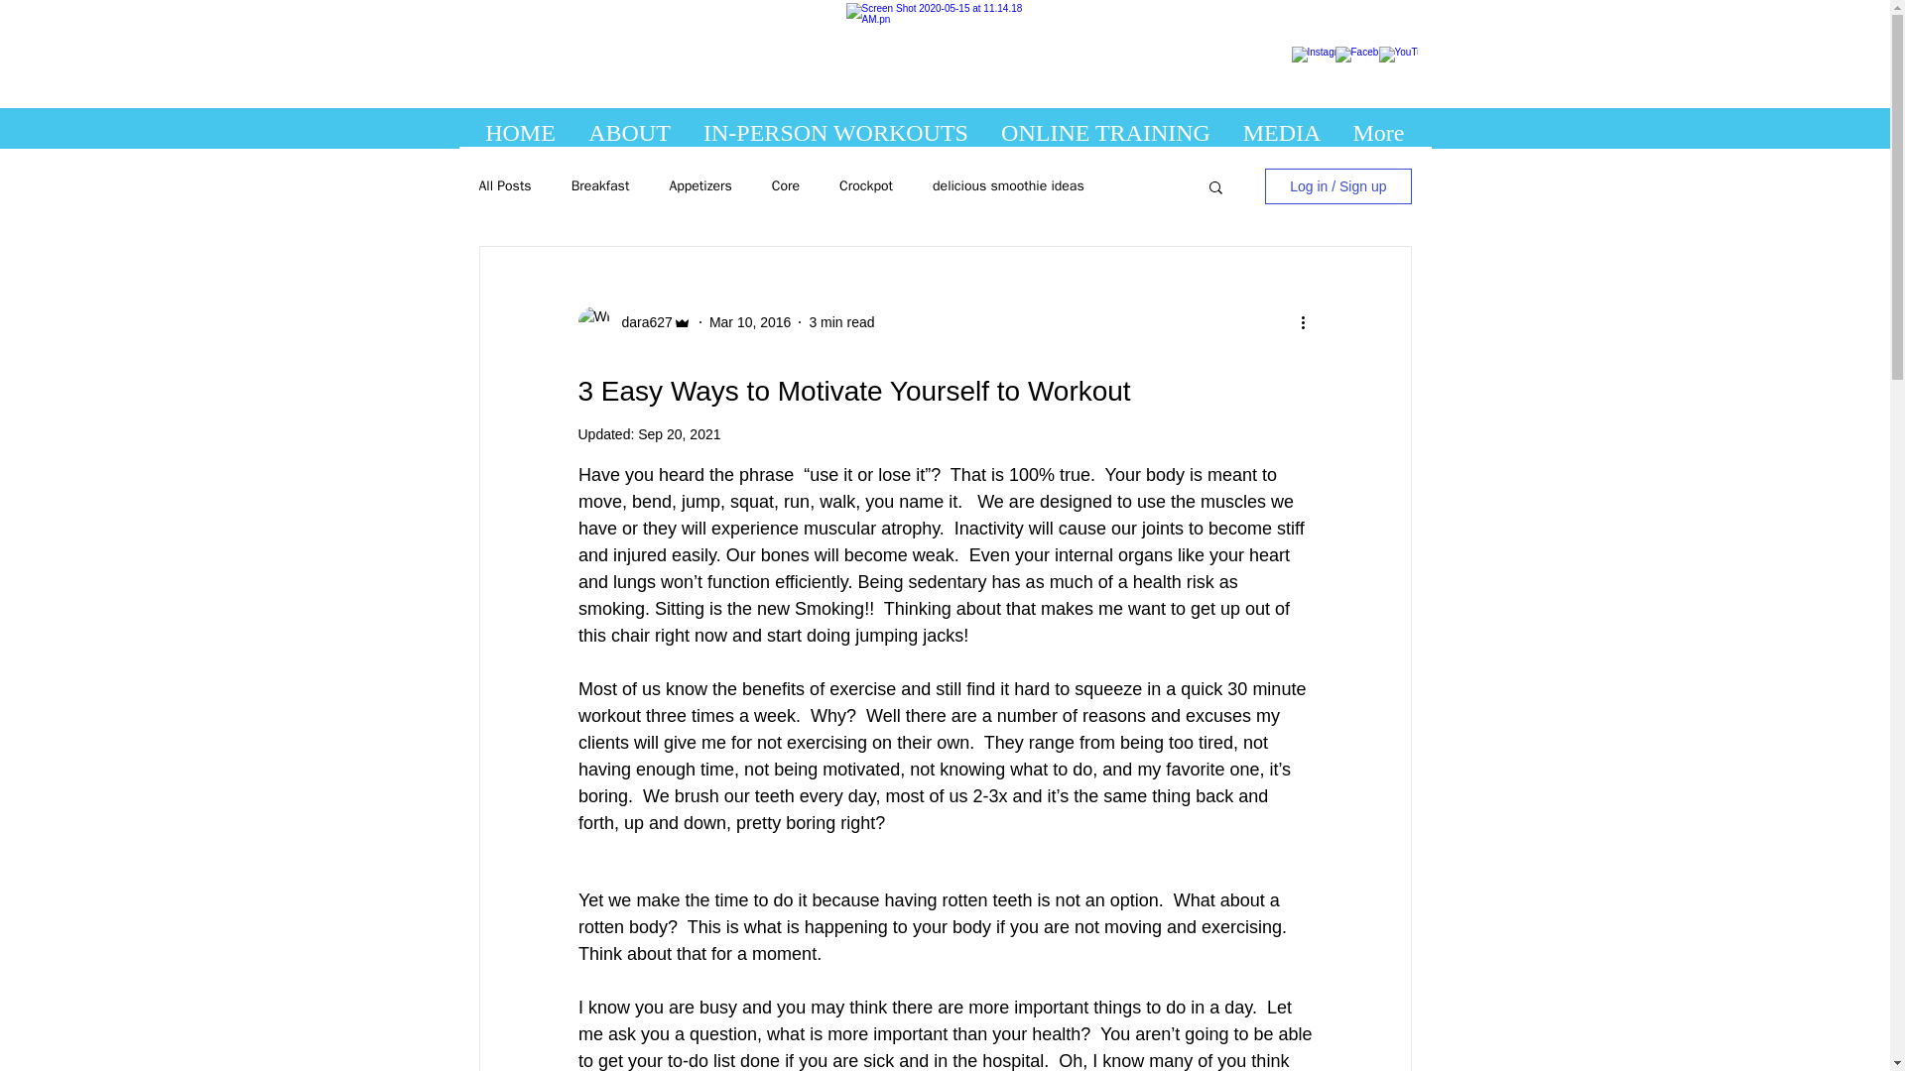 The width and height of the screenshot is (1905, 1071). What do you see at coordinates (504, 186) in the screenshot?
I see `All Posts` at bounding box center [504, 186].